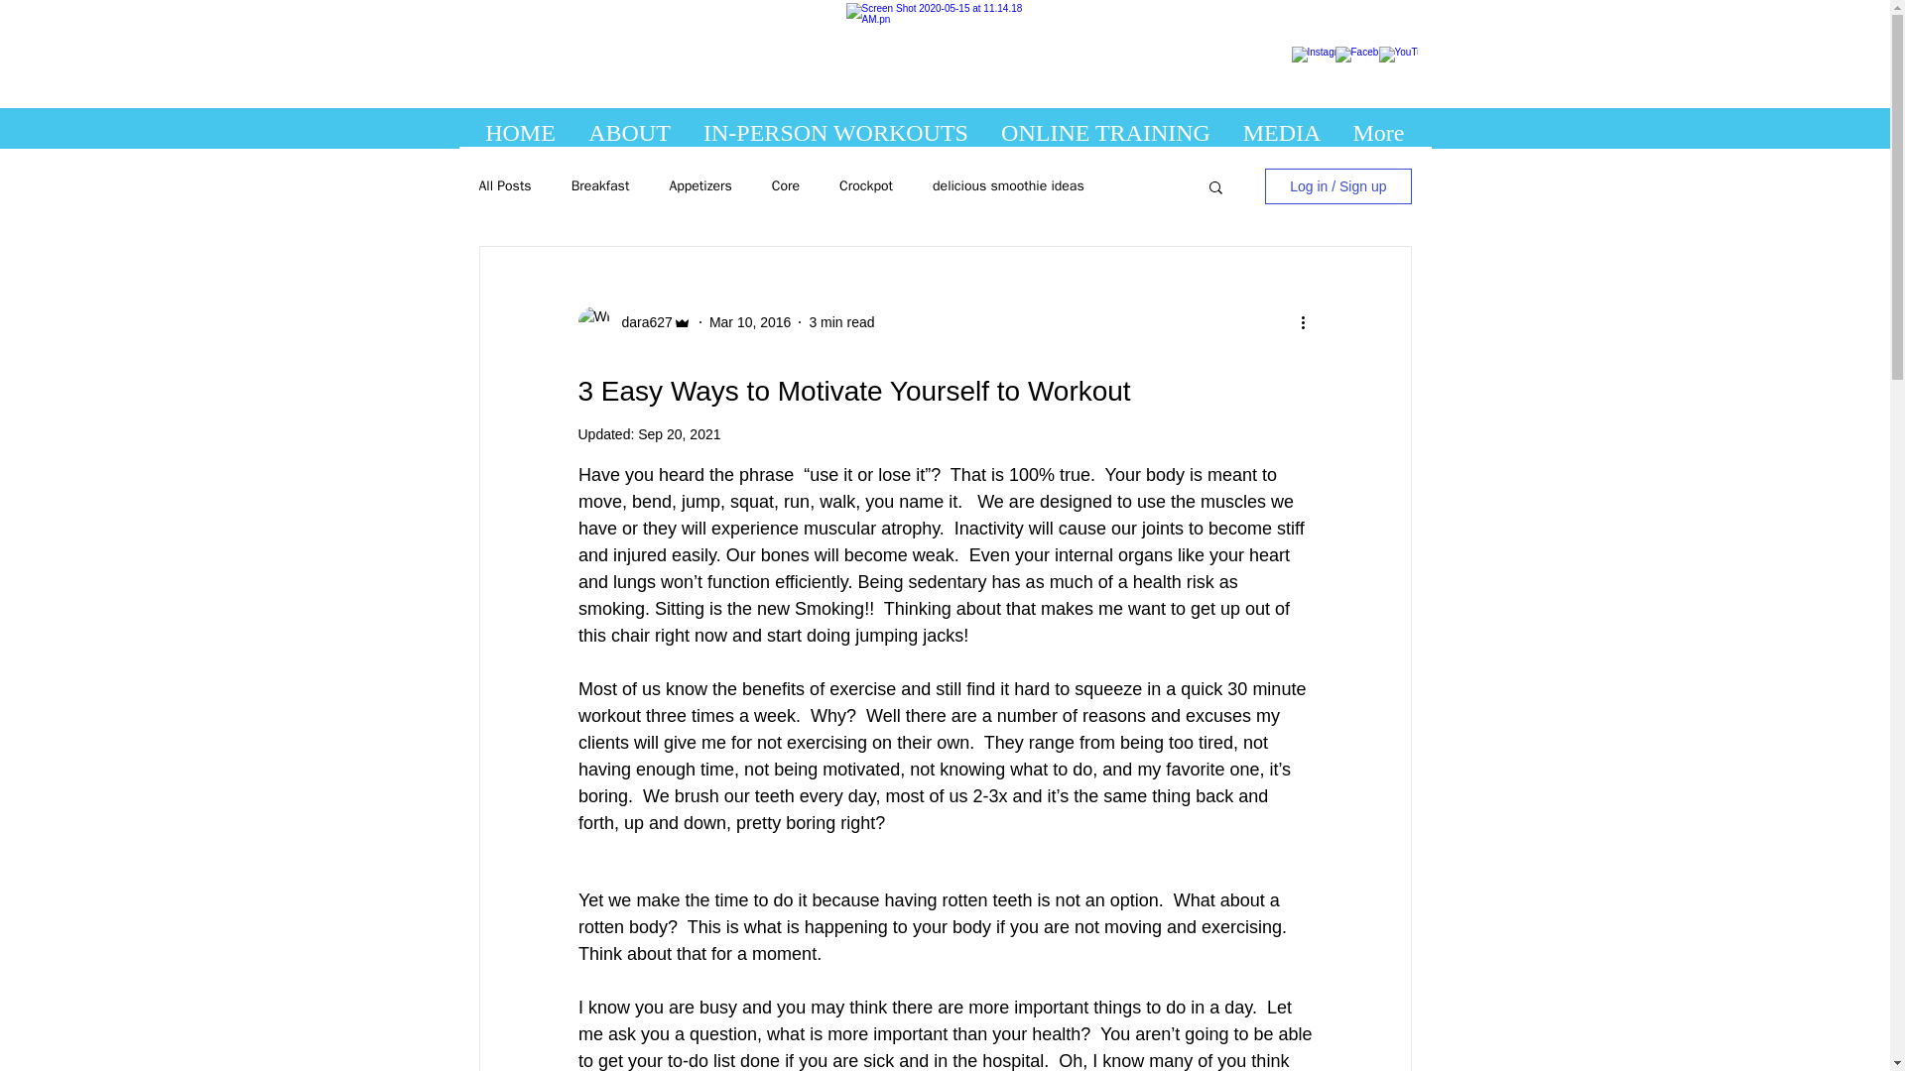 The width and height of the screenshot is (1905, 1071). What do you see at coordinates (504, 186) in the screenshot?
I see `All Posts` at bounding box center [504, 186].